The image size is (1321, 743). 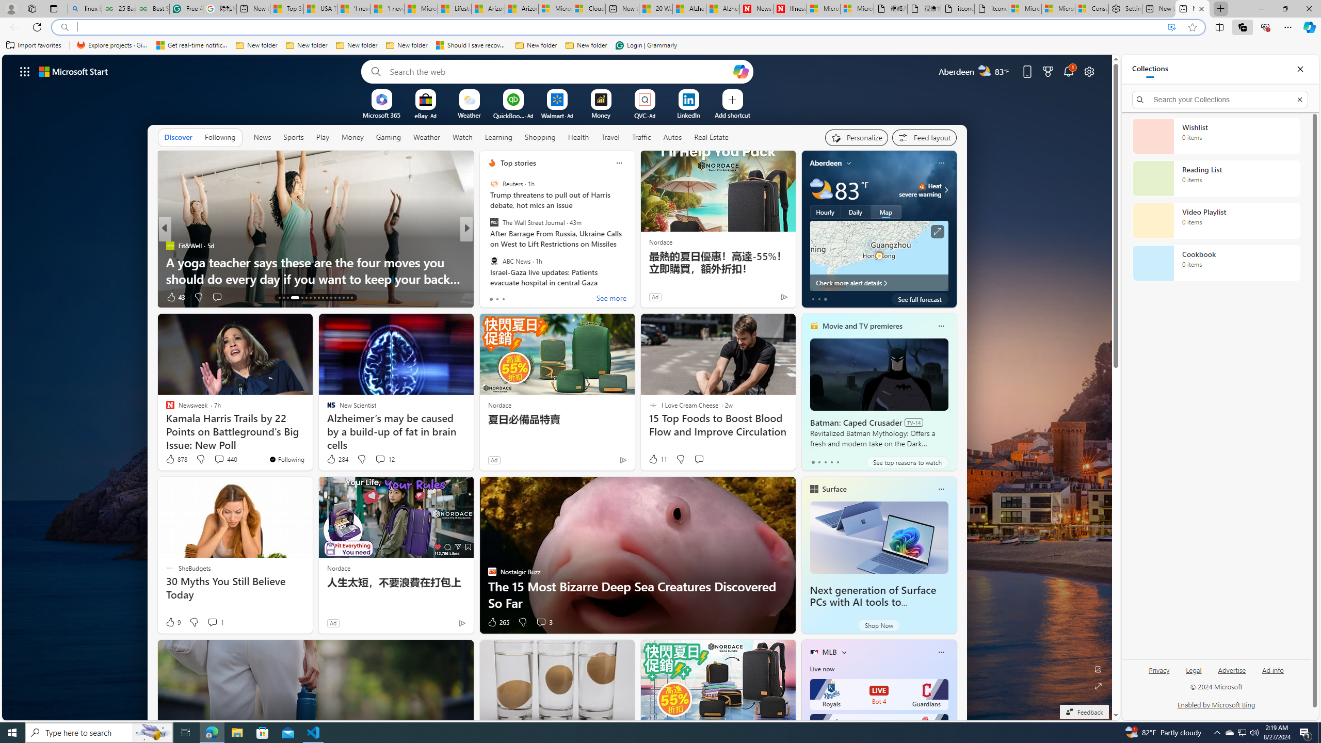 What do you see at coordinates (216, 622) in the screenshot?
I see `View comments 1 Comment` at bounding box center [216, 622].